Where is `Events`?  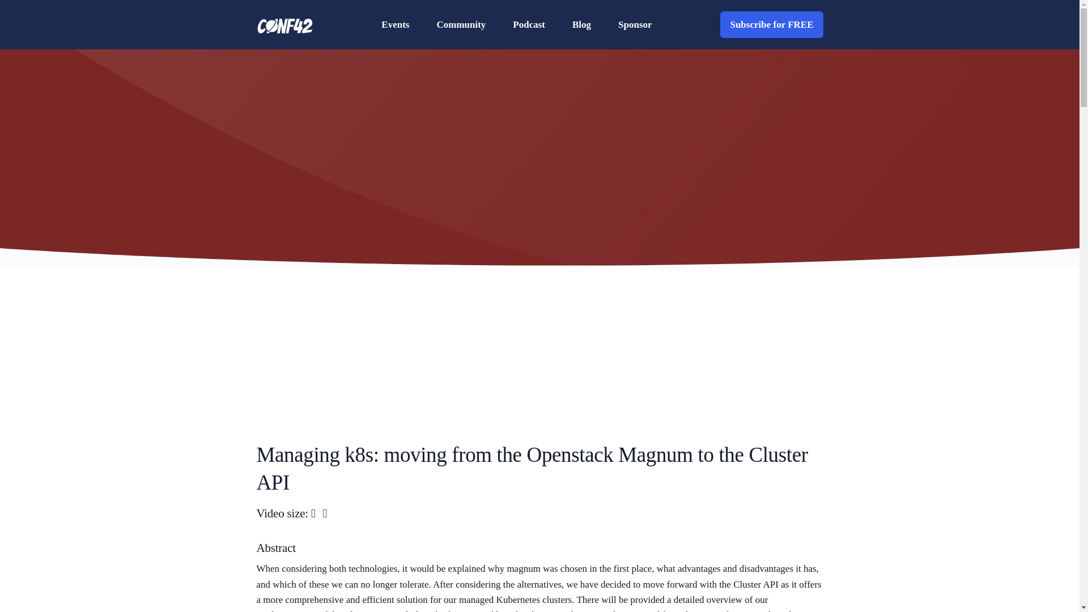 Events is located at coordinates (395, 24).